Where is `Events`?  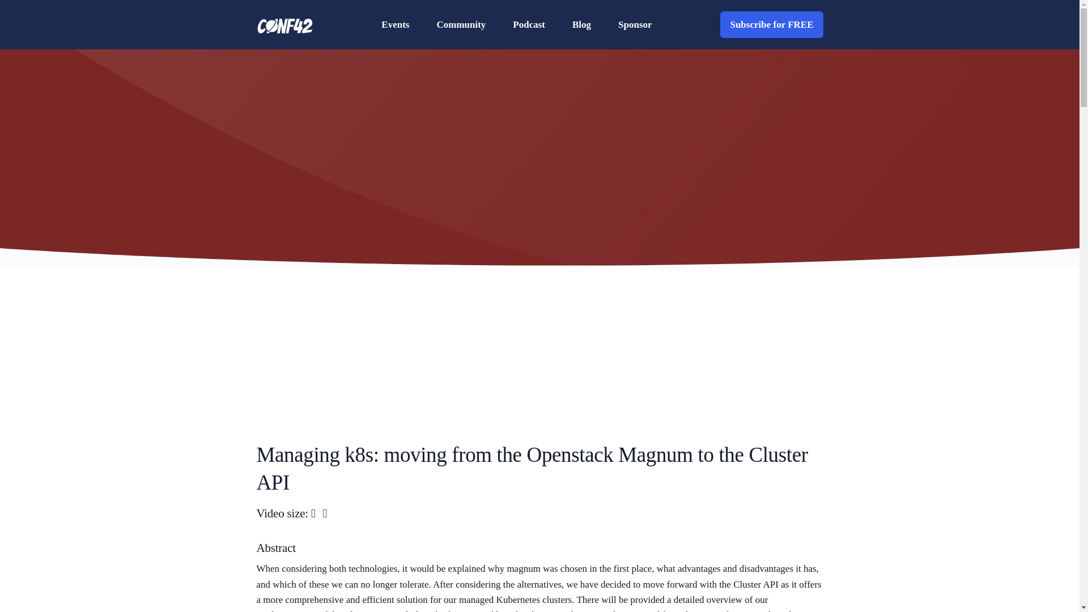 Events is located at coordinates (395, 24).